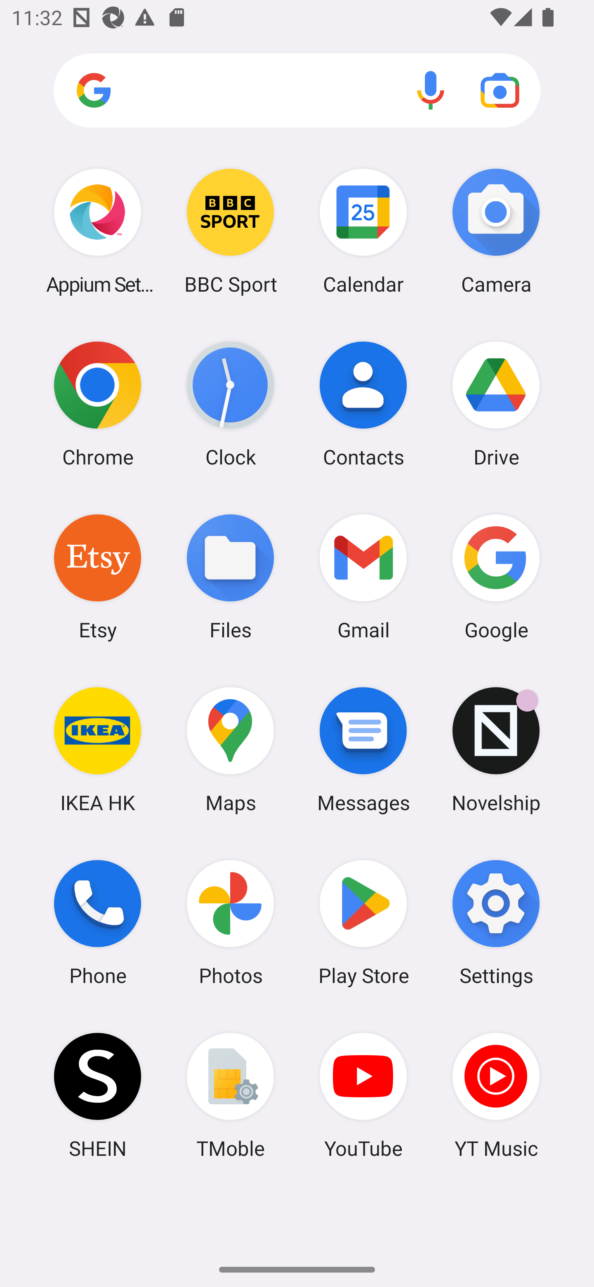 Image resolution: width=594 pixels, height=1287 pixels. Describe the element at coordinates (500, 90) in the screenshot. I see `Google Lens` at that location.